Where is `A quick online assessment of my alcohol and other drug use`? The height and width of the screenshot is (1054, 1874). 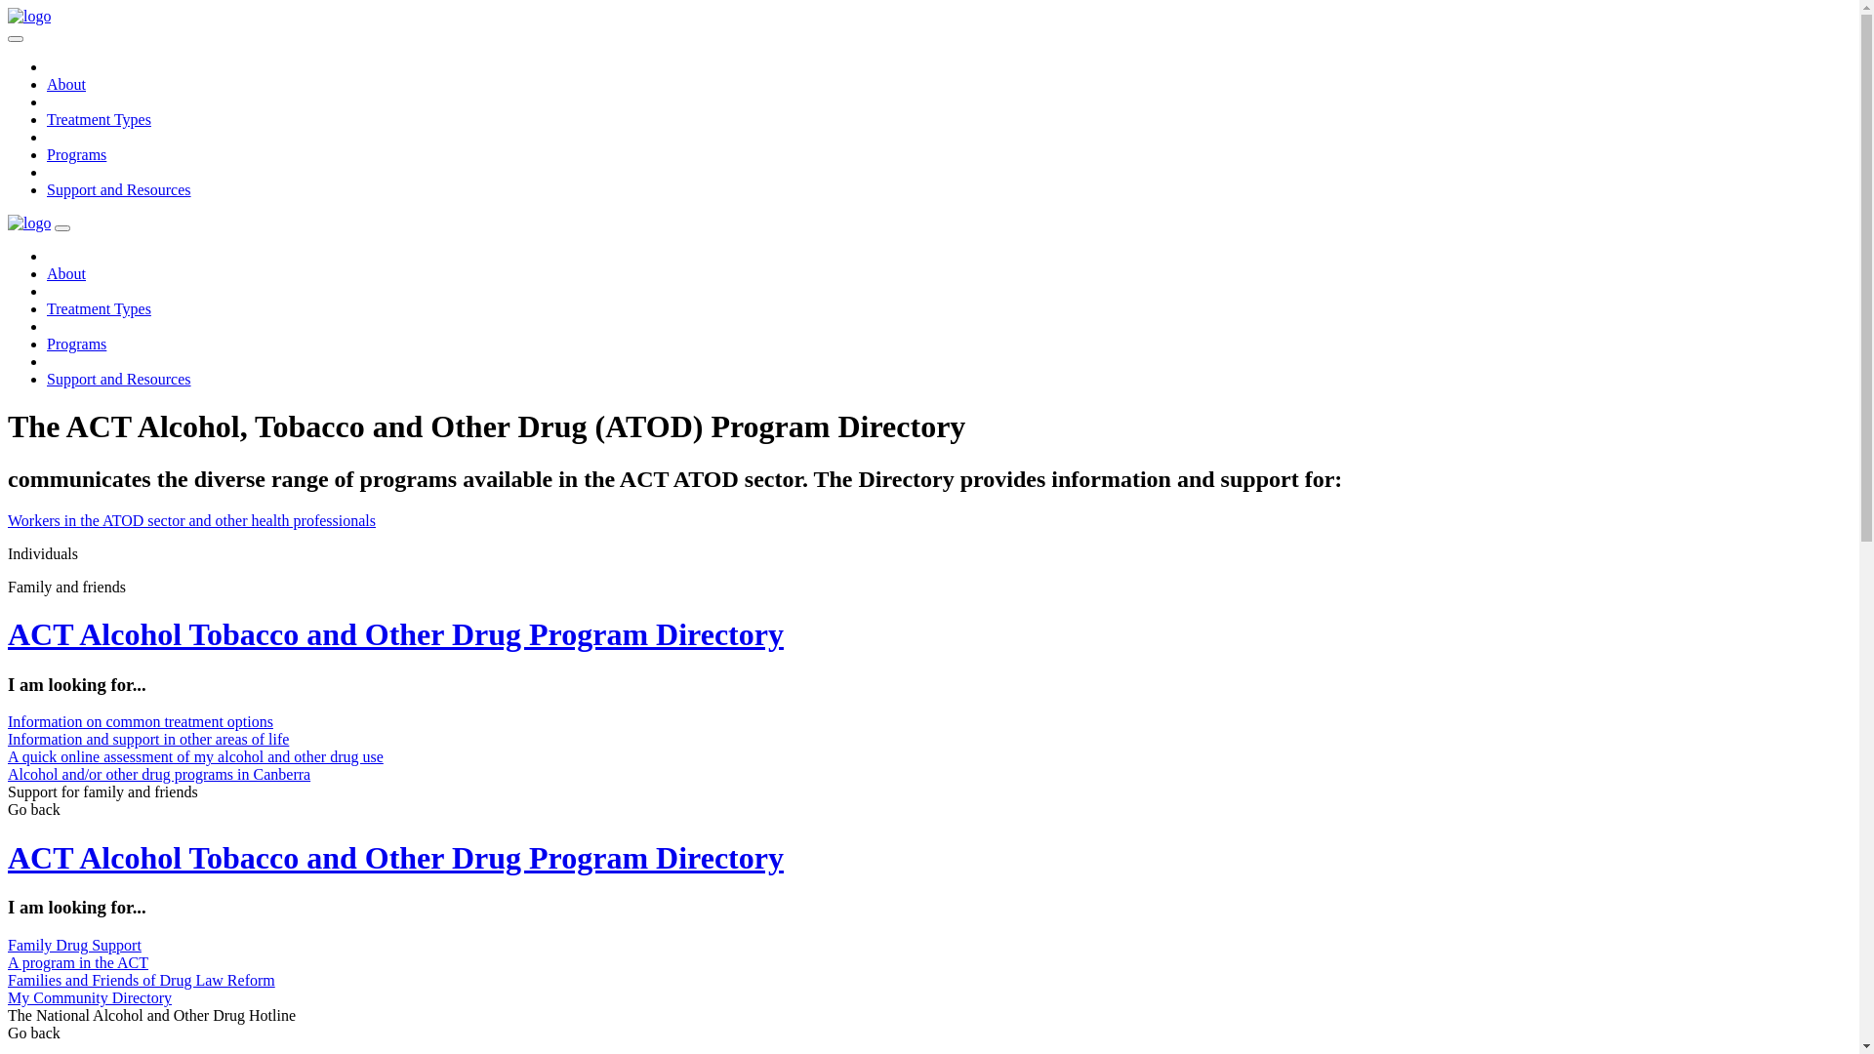
A quick online assessment of my alcohol and other drug use is located at coordinates (195, 757).